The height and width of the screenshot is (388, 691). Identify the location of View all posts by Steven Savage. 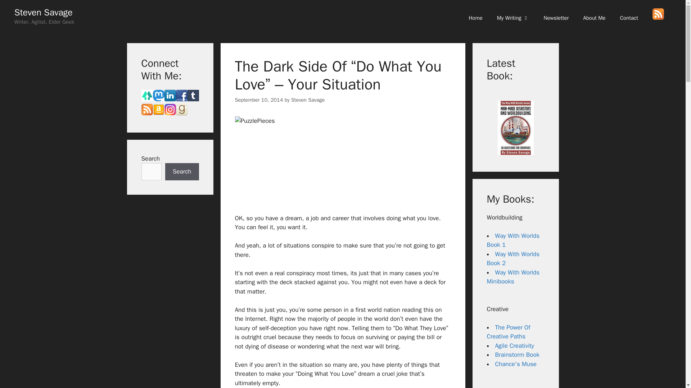
(308, 100).